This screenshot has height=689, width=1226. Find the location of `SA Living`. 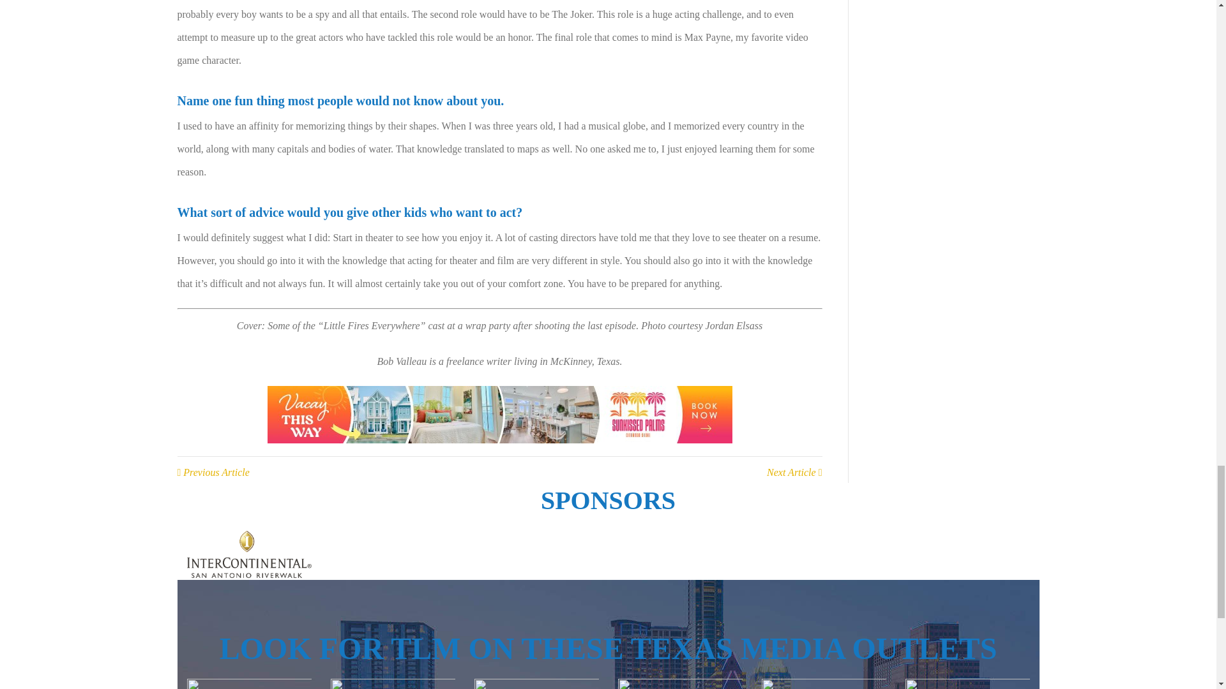

SA Living is located at coordinates (823, 684).